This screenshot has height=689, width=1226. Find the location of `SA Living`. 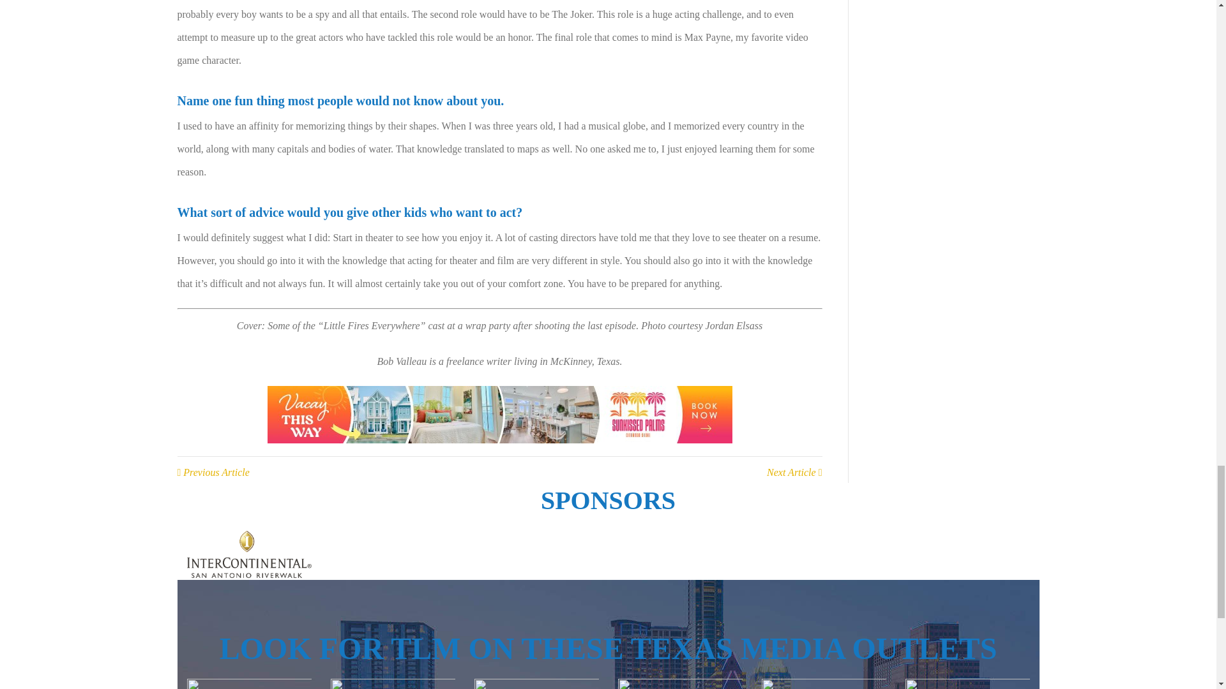

SA Living is located at coordinates (823, 684).